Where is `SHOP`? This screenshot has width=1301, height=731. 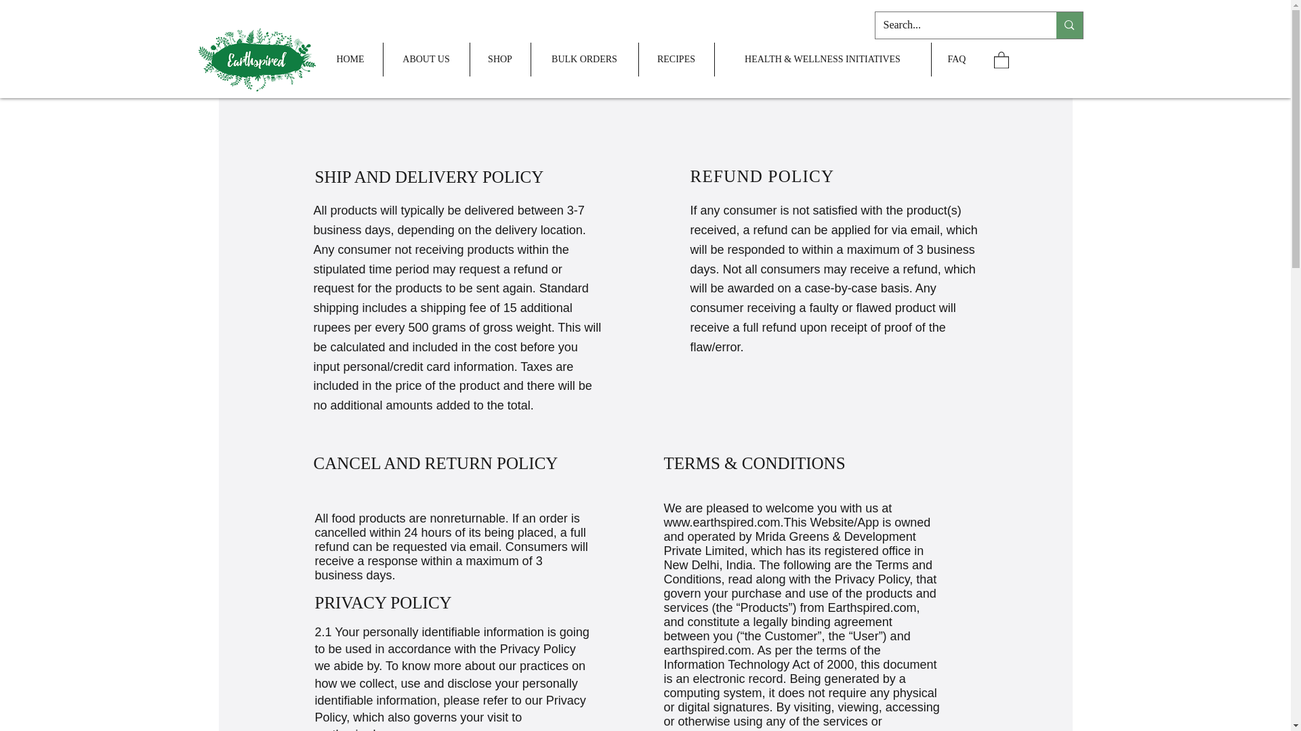 SHOP is located at coordinates (500, 60).